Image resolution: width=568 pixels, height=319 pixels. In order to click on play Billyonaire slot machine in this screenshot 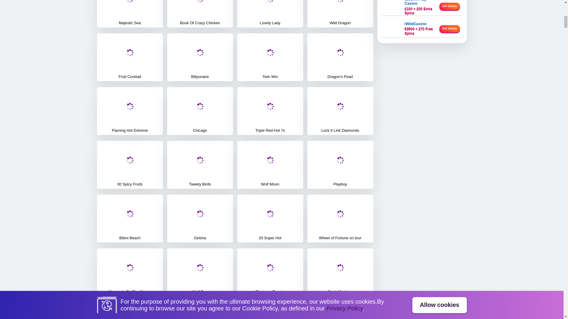, I will do `click(200, 57)`.